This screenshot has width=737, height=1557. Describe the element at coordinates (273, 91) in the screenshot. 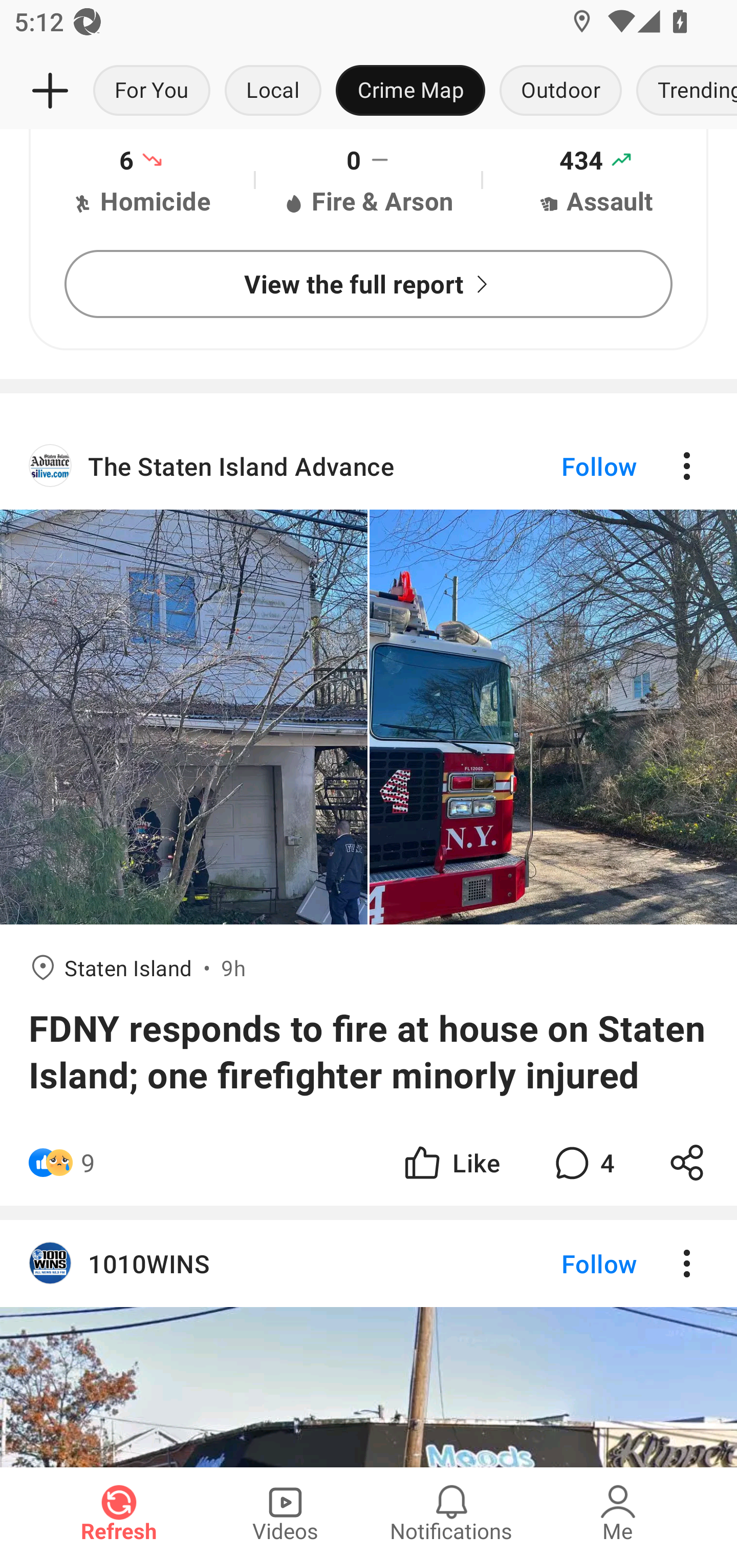

I see `Local` at that location.